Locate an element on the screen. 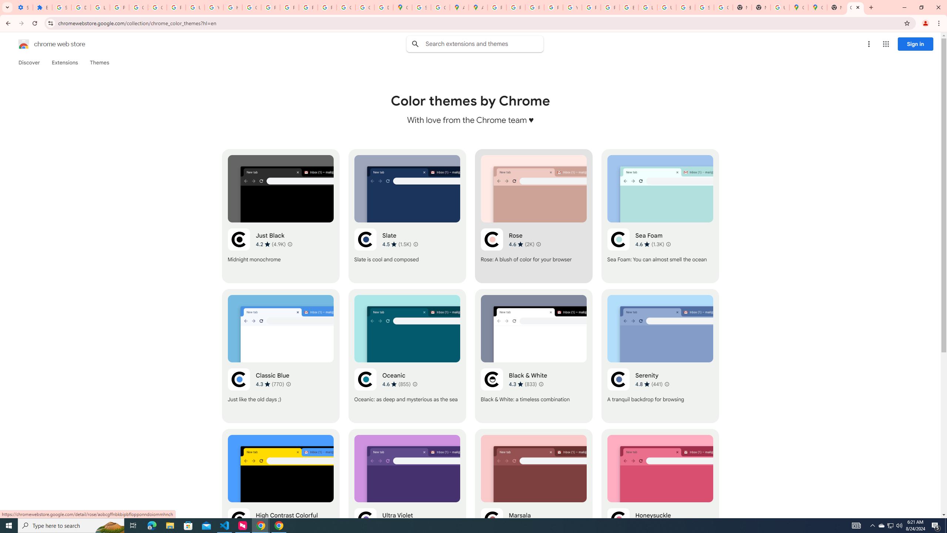 The width and height of the screenshot is (947, 533). Sign in - Google Accounts is located at coordinates (62, 7).